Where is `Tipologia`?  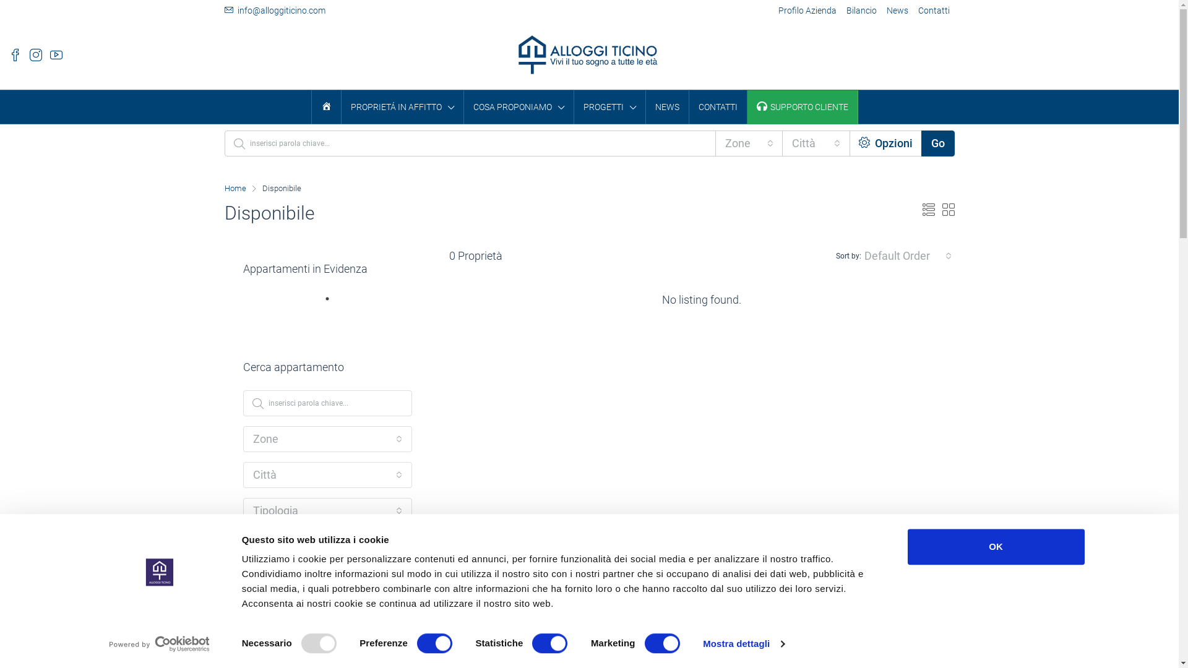 Tipologia is located at coordinates (327, 511).